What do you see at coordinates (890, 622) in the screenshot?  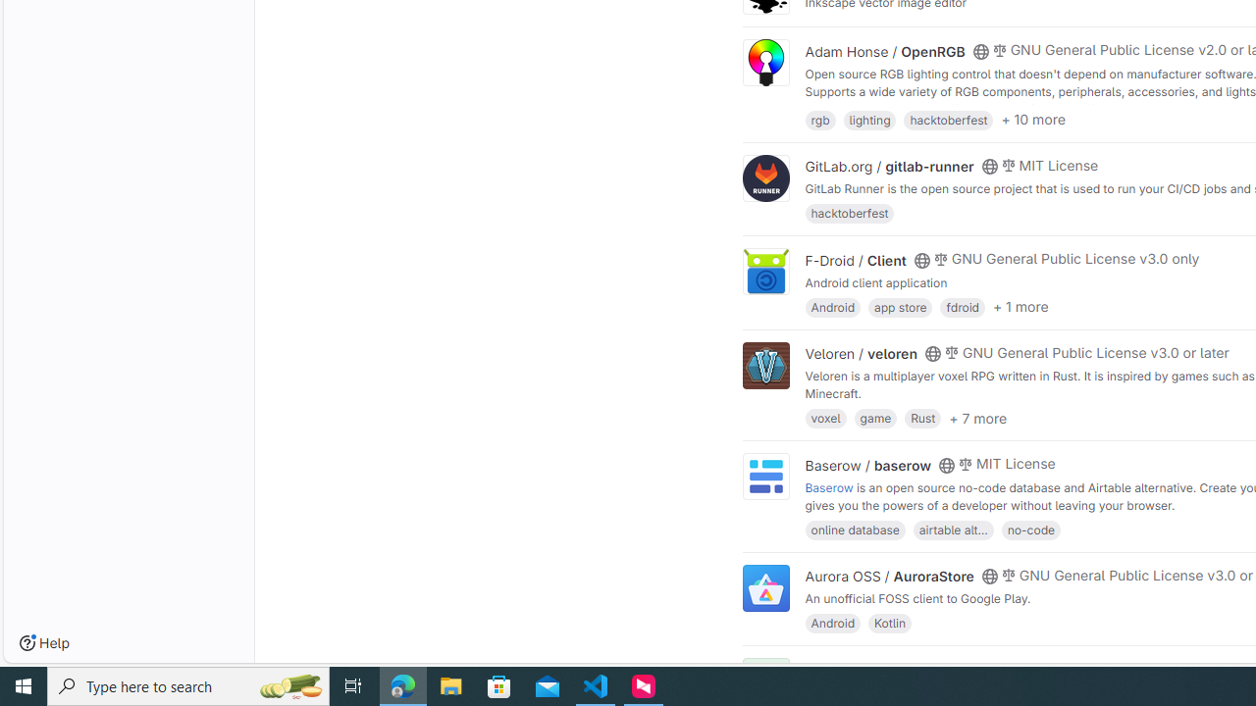 I see `Kotlin` at bounding box center [890, 622].